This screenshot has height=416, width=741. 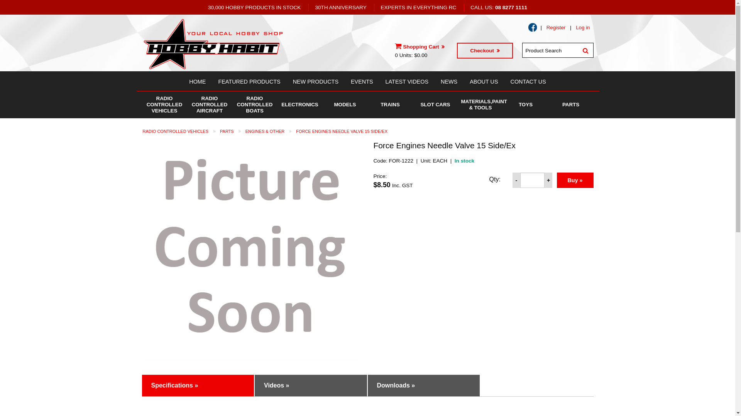 What do you see at coordinates (484, 81) in the screenshot?
I see `ABOUT US` at bounding box center [484, 81].